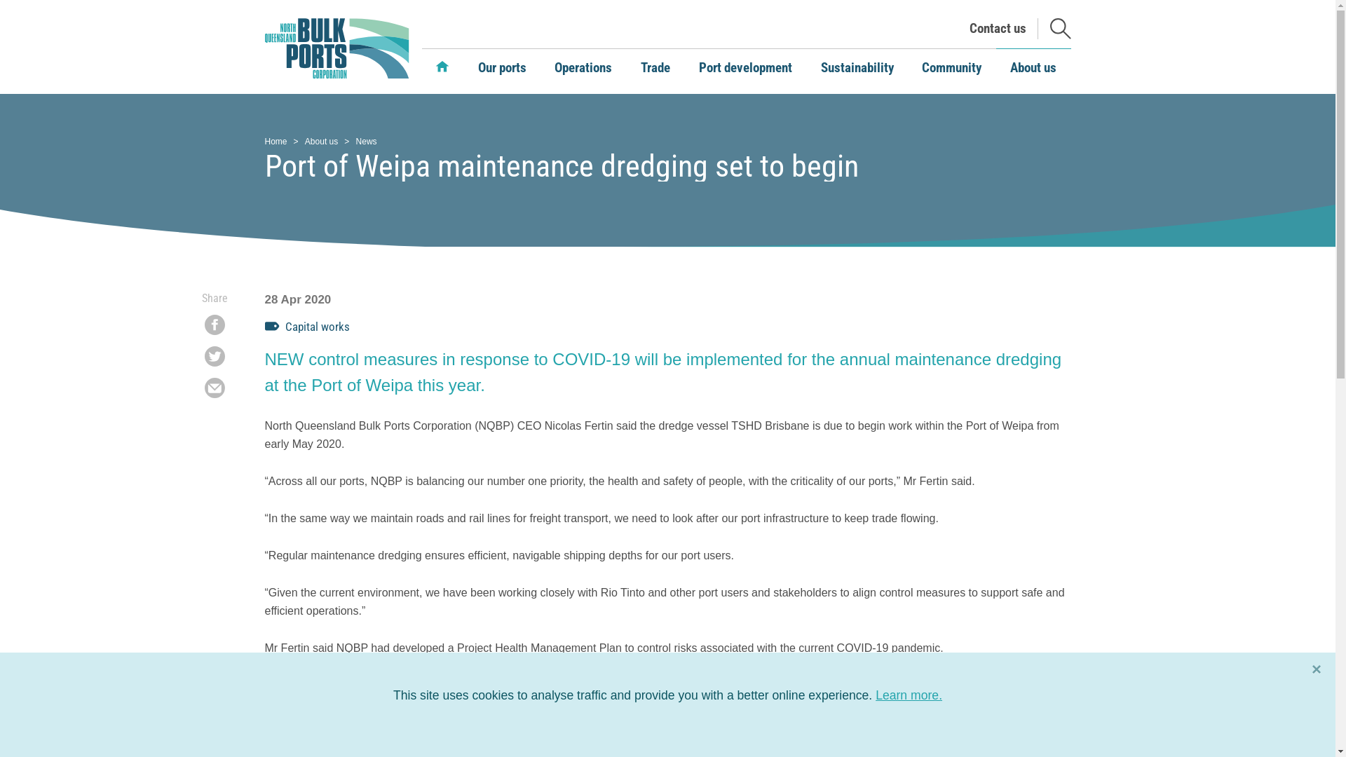 This screenshot has width=1346, height=757. What do you see at coordinates (443, 67) in the screenshot?
I see `Home` at bounding box center [443, 67].